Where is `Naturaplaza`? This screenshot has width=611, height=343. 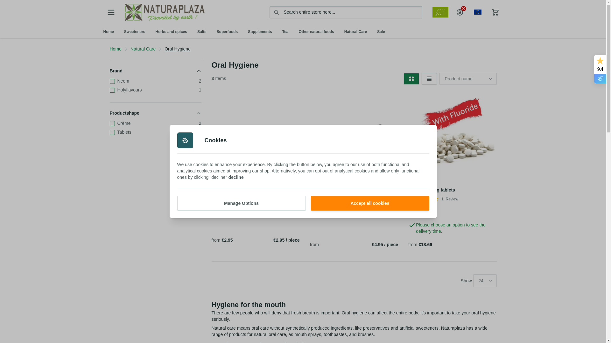
Naturaplaza is located at coordinates (164, 12).